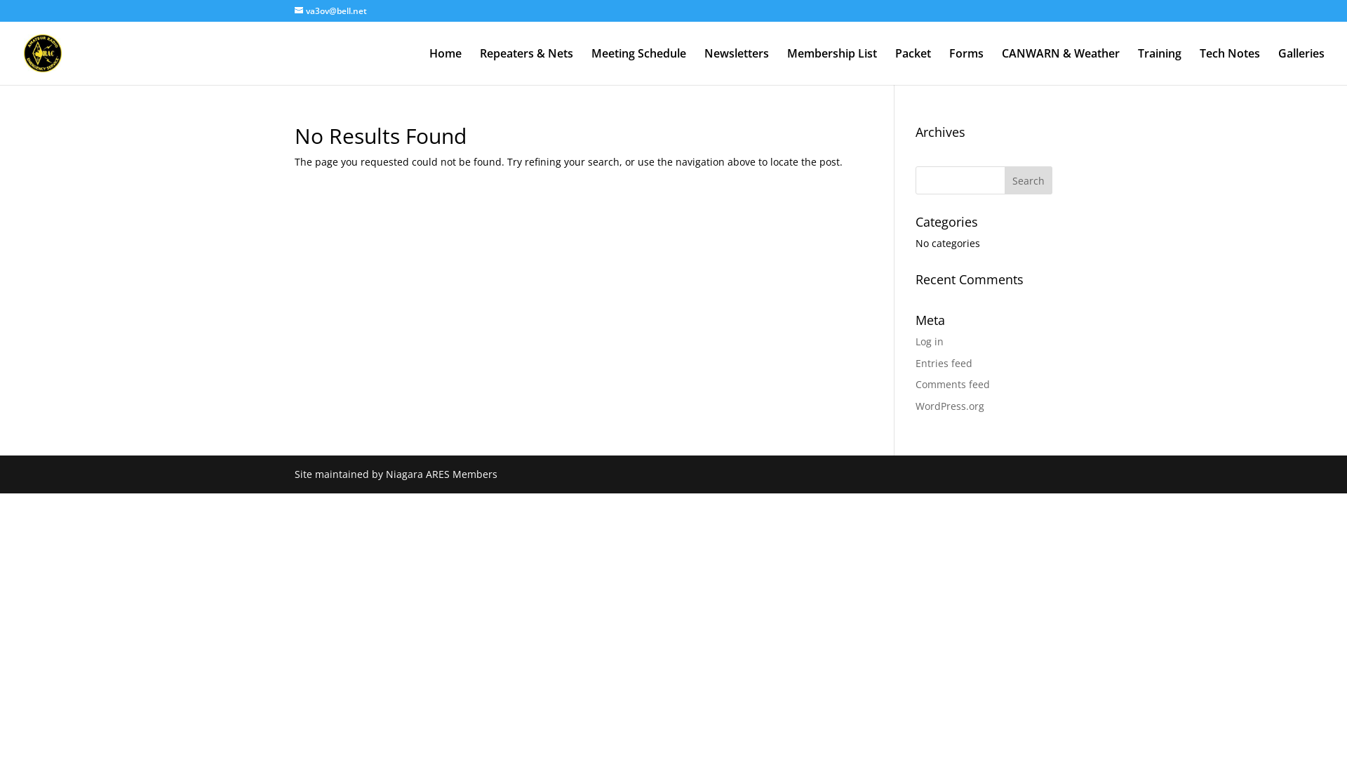 The height and width of the screenshot is (758, 1347). I want to click on Search, so click(1028, 180).